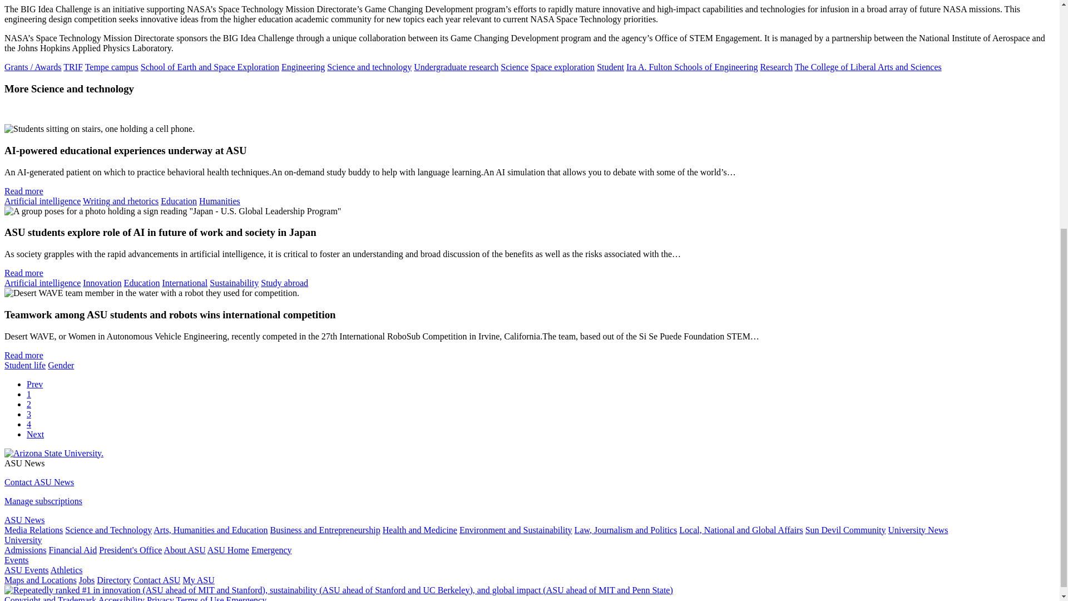 The height and width of the screenshot is (601, 1068). I want to click on Science, so click(515, 67).